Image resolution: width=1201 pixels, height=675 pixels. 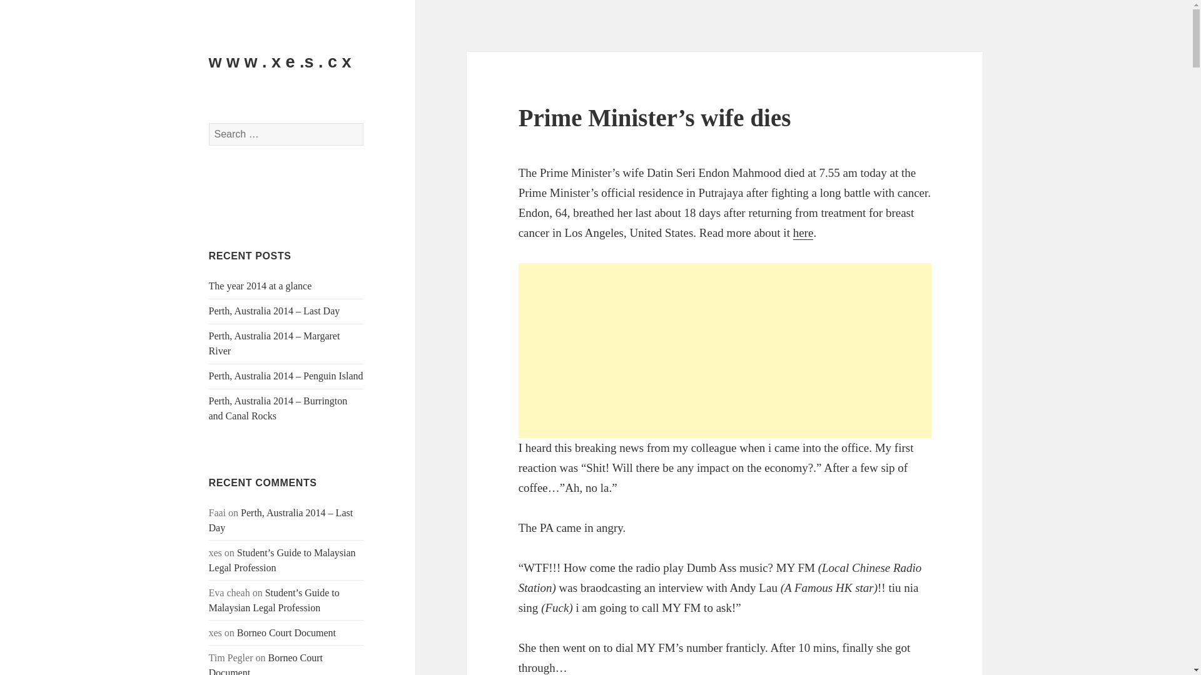 I want to click on Borneo Court Document, so click(x=266, y=664).